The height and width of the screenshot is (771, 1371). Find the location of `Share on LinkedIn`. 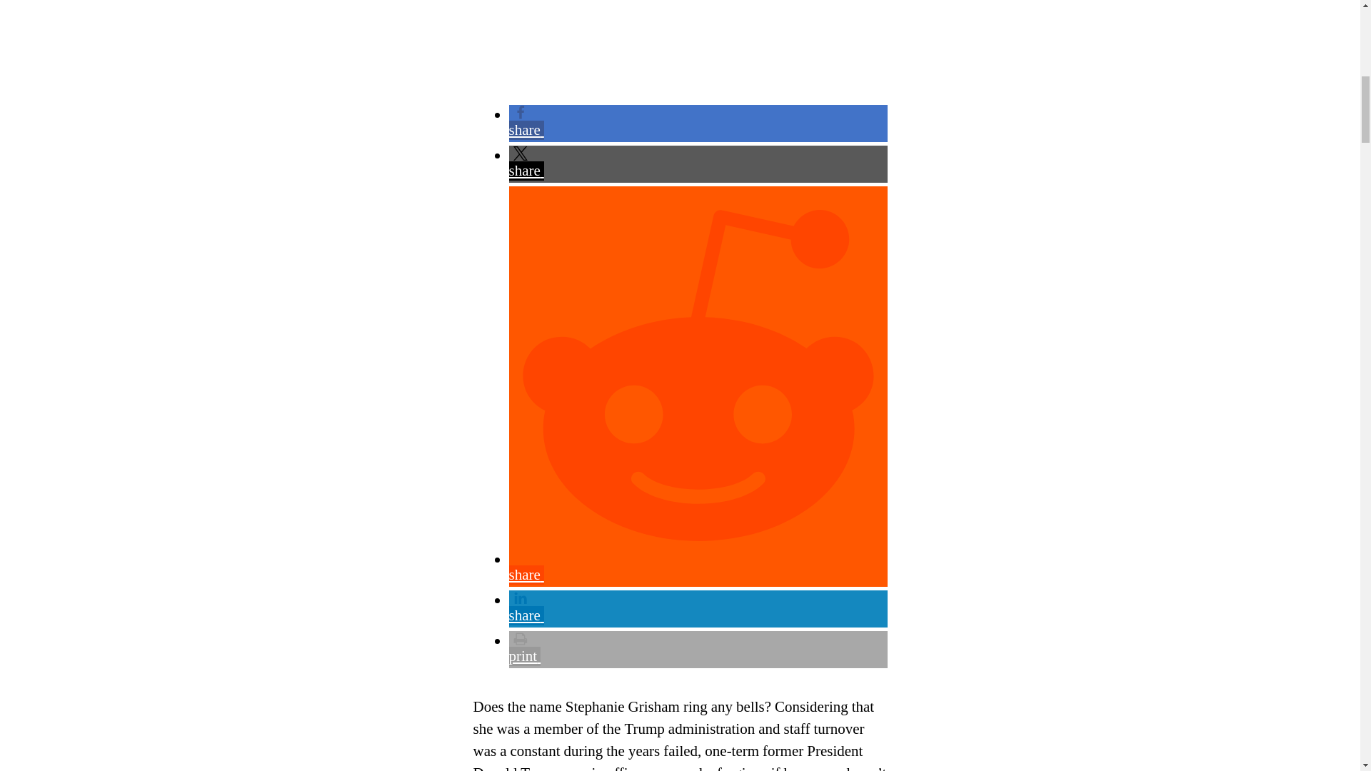

Share on LinkedIn is located at coordinates (698, 608).